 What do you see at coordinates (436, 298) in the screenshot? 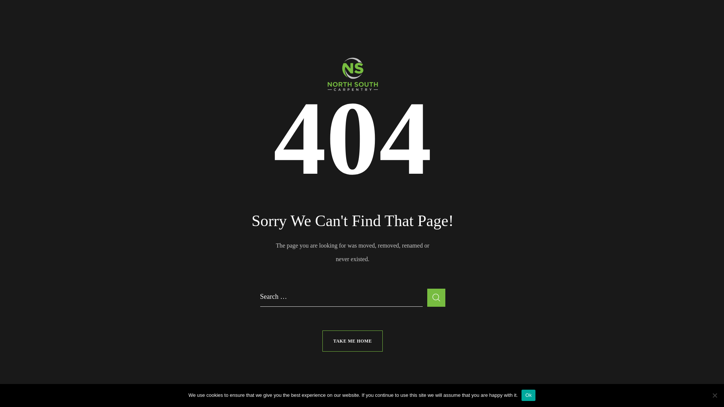
I see `Search` at bounding box center [436, 298].